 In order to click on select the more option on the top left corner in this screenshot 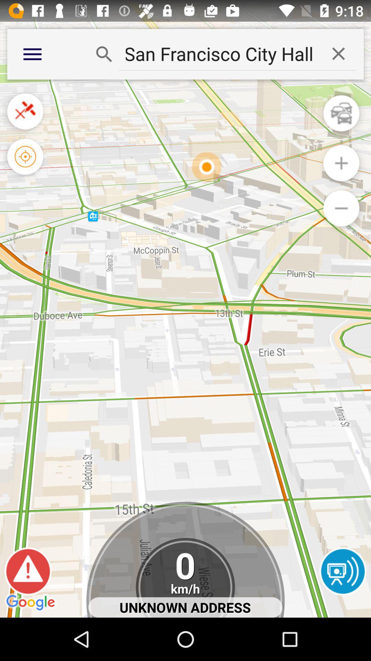, I will do `click(32, 54)`.